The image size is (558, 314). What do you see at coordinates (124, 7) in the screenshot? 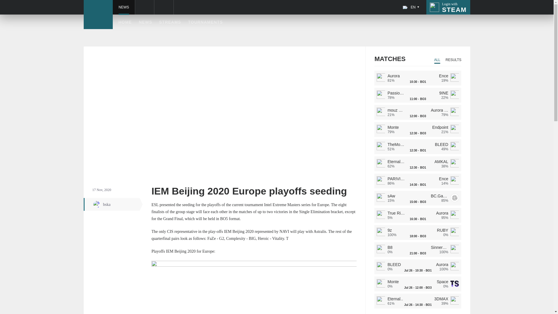
I see `NEWS` at bounding box center [124, 7].